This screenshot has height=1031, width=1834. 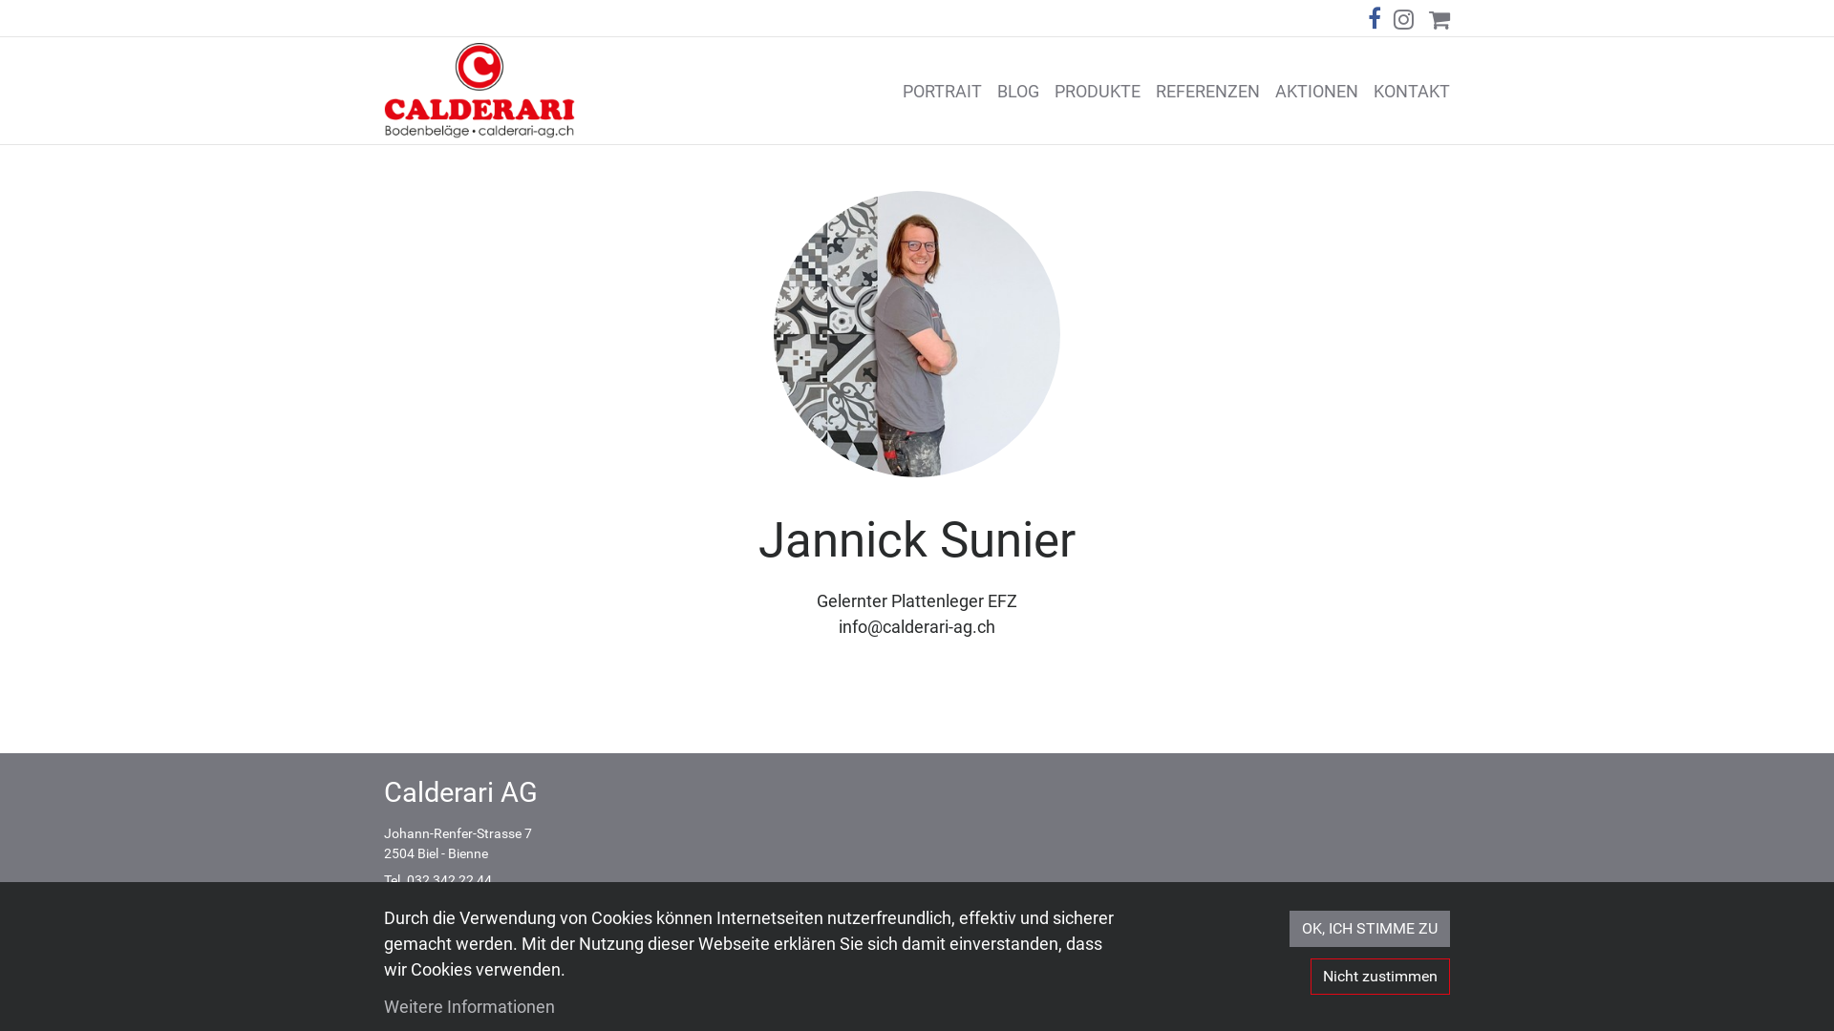 I want to click on REFERENZEN, so click(x=1207, y=90).